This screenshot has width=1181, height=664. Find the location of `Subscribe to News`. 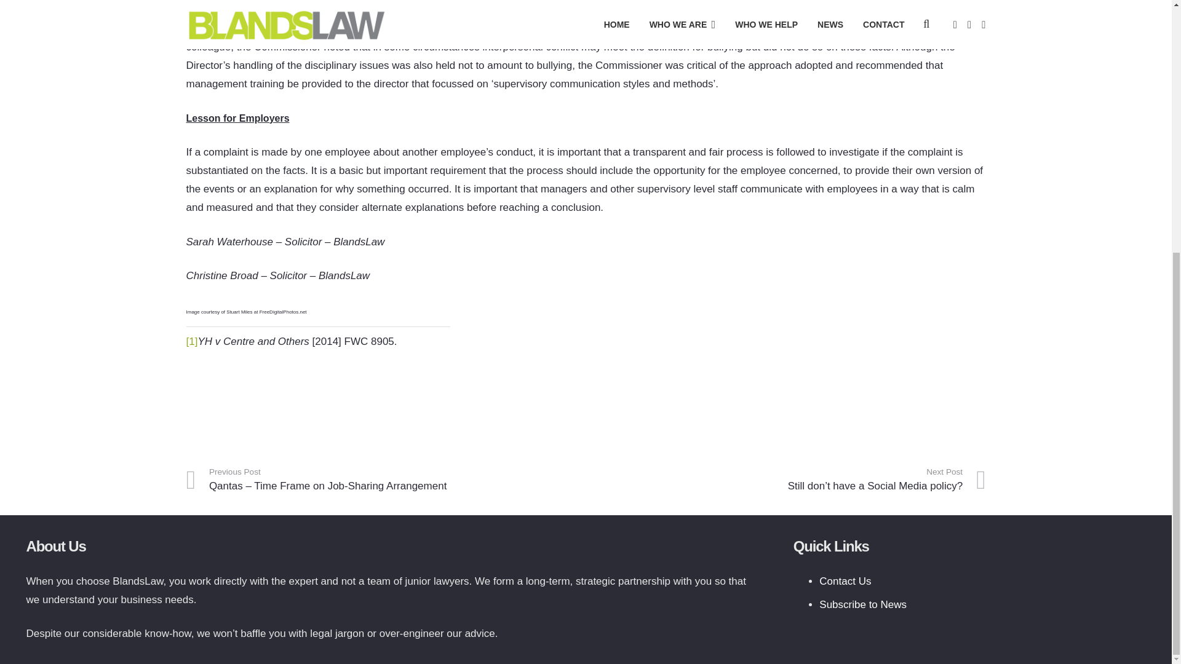

Subscribe to News is located at coordinates (863, 604).